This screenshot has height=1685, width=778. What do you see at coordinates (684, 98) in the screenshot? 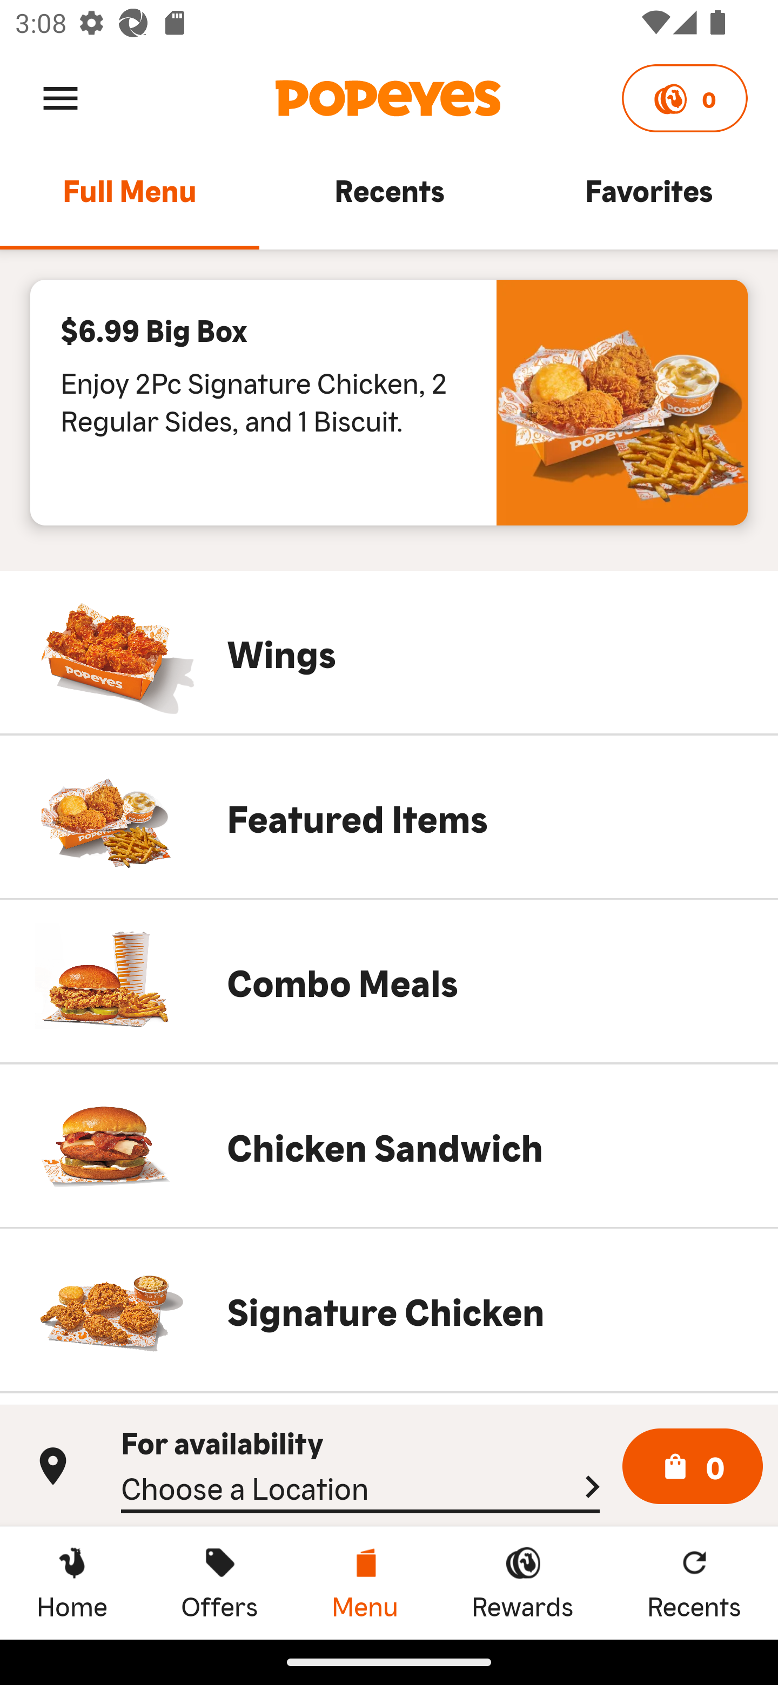
I see `0 Points 0` at bounding box center [684, 98].